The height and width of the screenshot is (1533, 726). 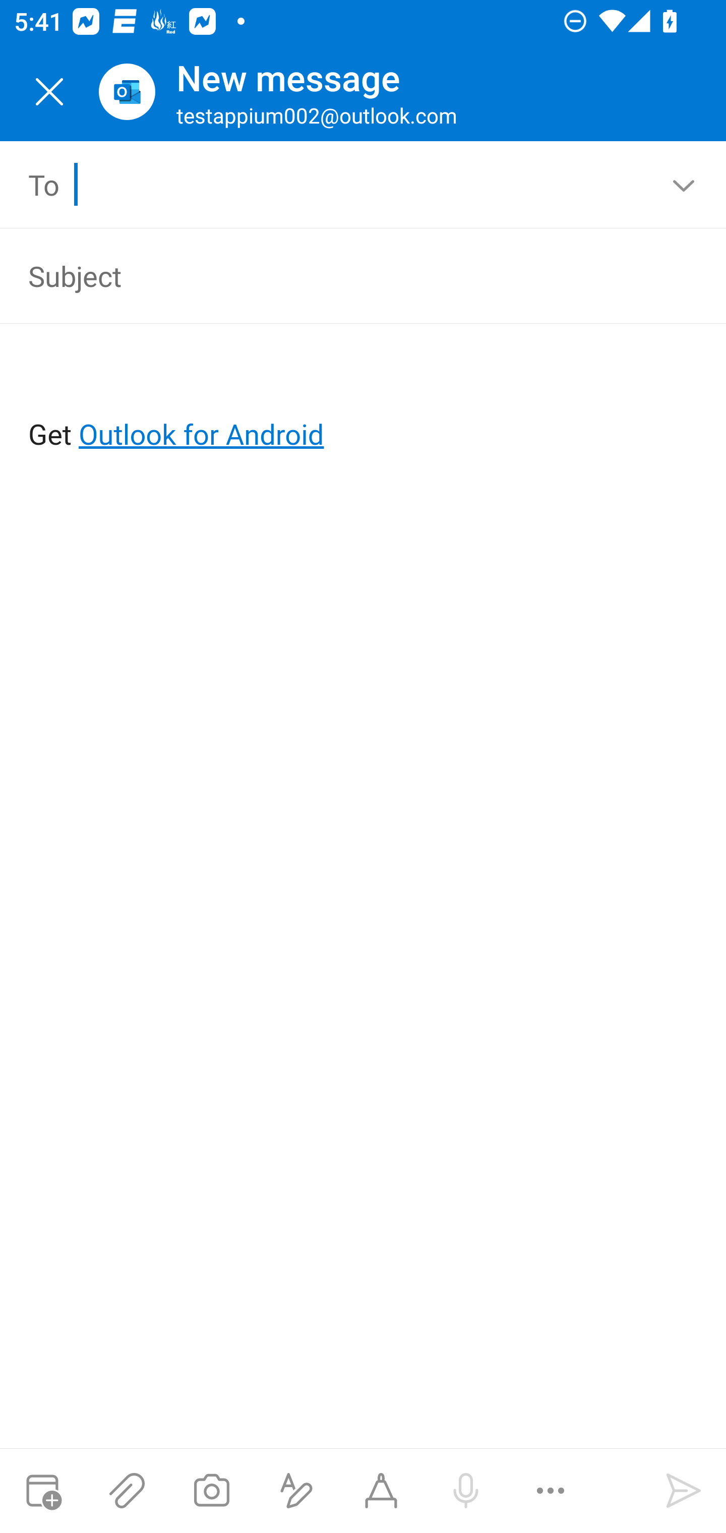 What do you see at coordinates (211, 1491) in the screenshot?
I see `Take a photo` at bounding box center [211, 1491].